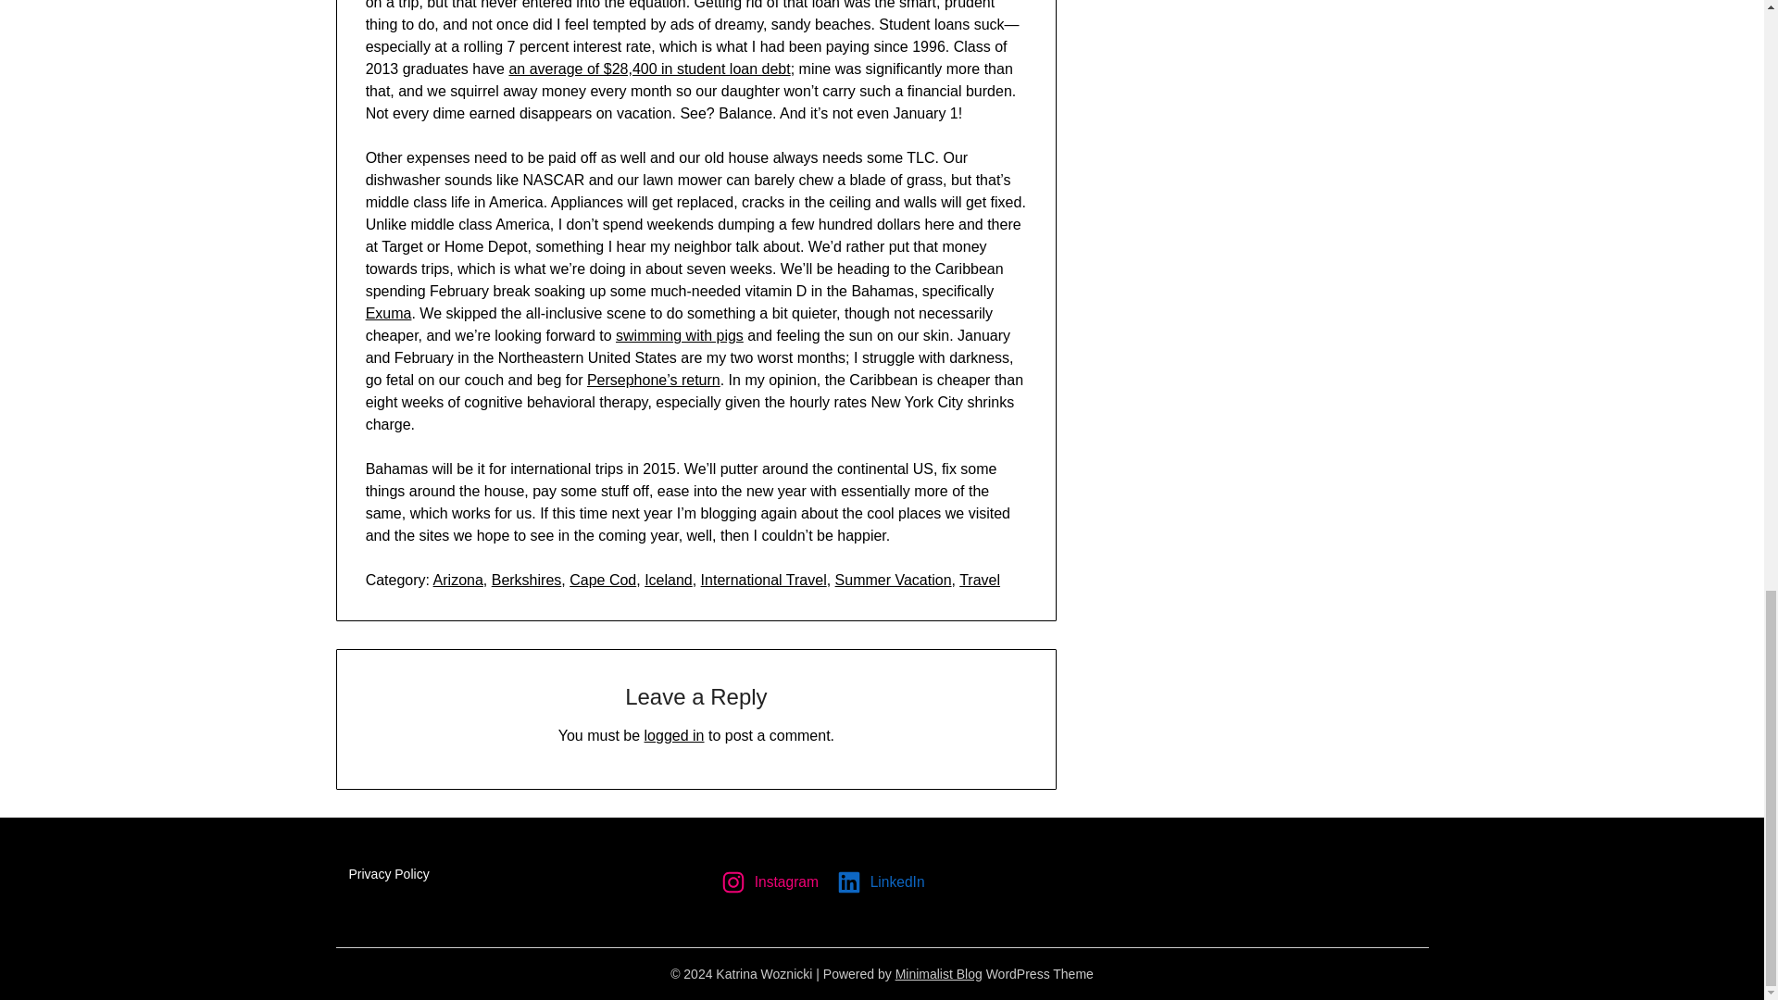 This screenshot has width=1778, height=1000. What do you see at coordinates (674, 735) in the screenshot?
I see `logged in` at bounding box center [674, 735].